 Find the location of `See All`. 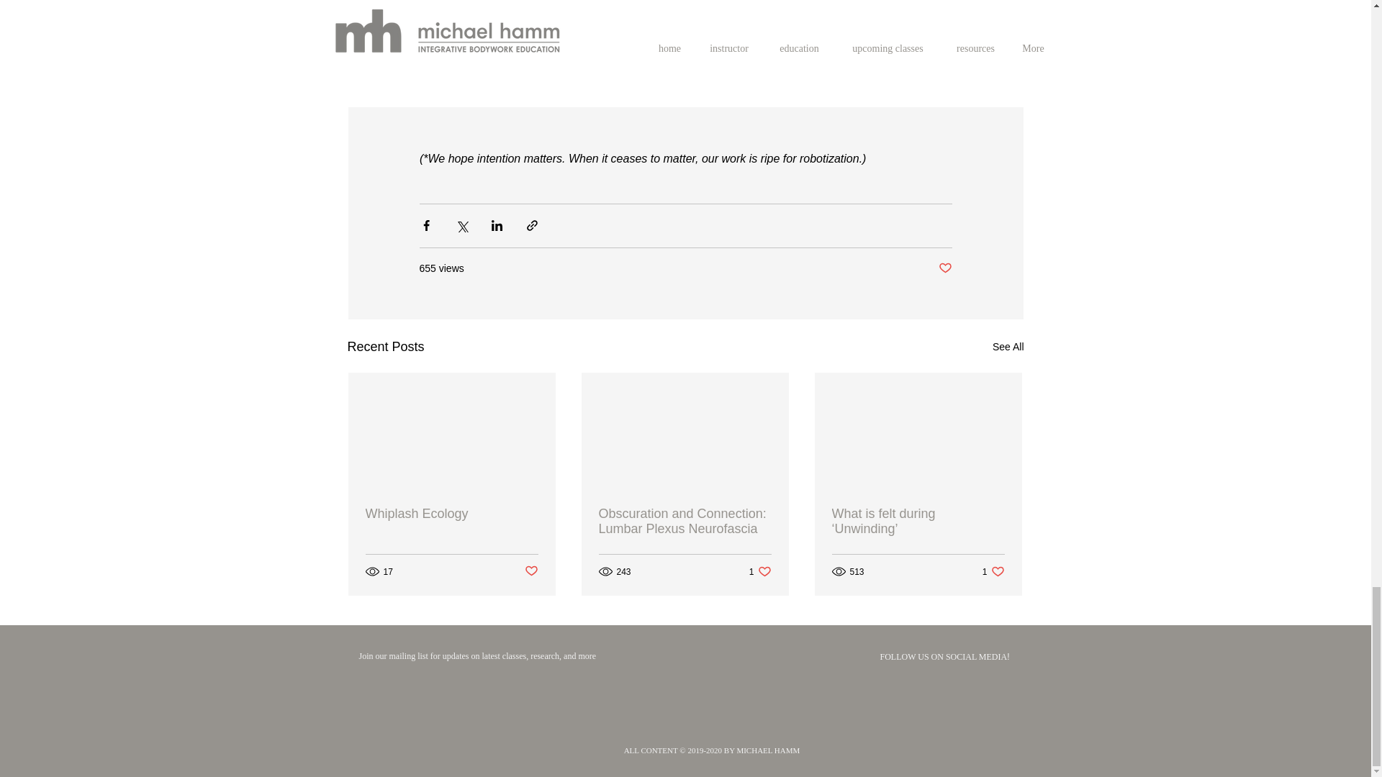

See All is located at coordinates (760, 571).